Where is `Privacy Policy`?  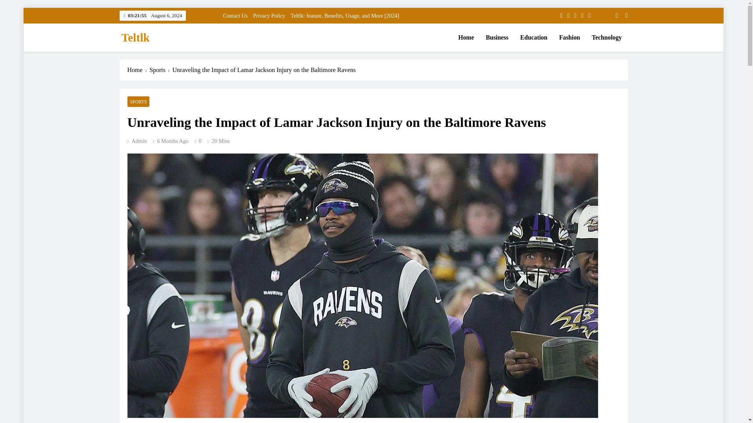 Privacy Policy is located at coordinates (269, 16).